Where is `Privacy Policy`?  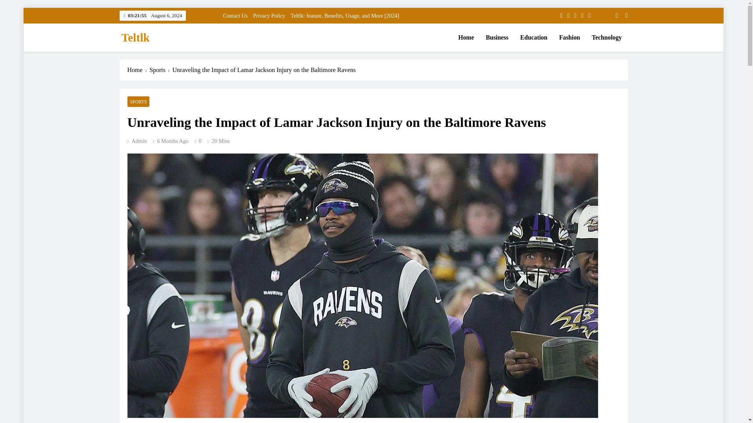 Privacy Policy is located at coordinates (269, 16).